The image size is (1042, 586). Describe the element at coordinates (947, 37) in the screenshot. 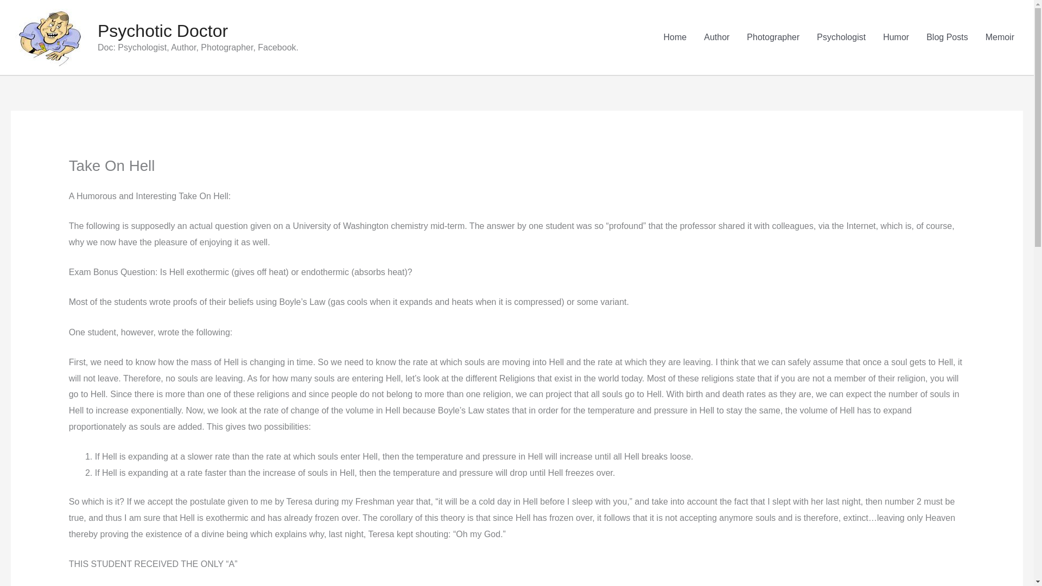

I see `Blog Posts` at that location.